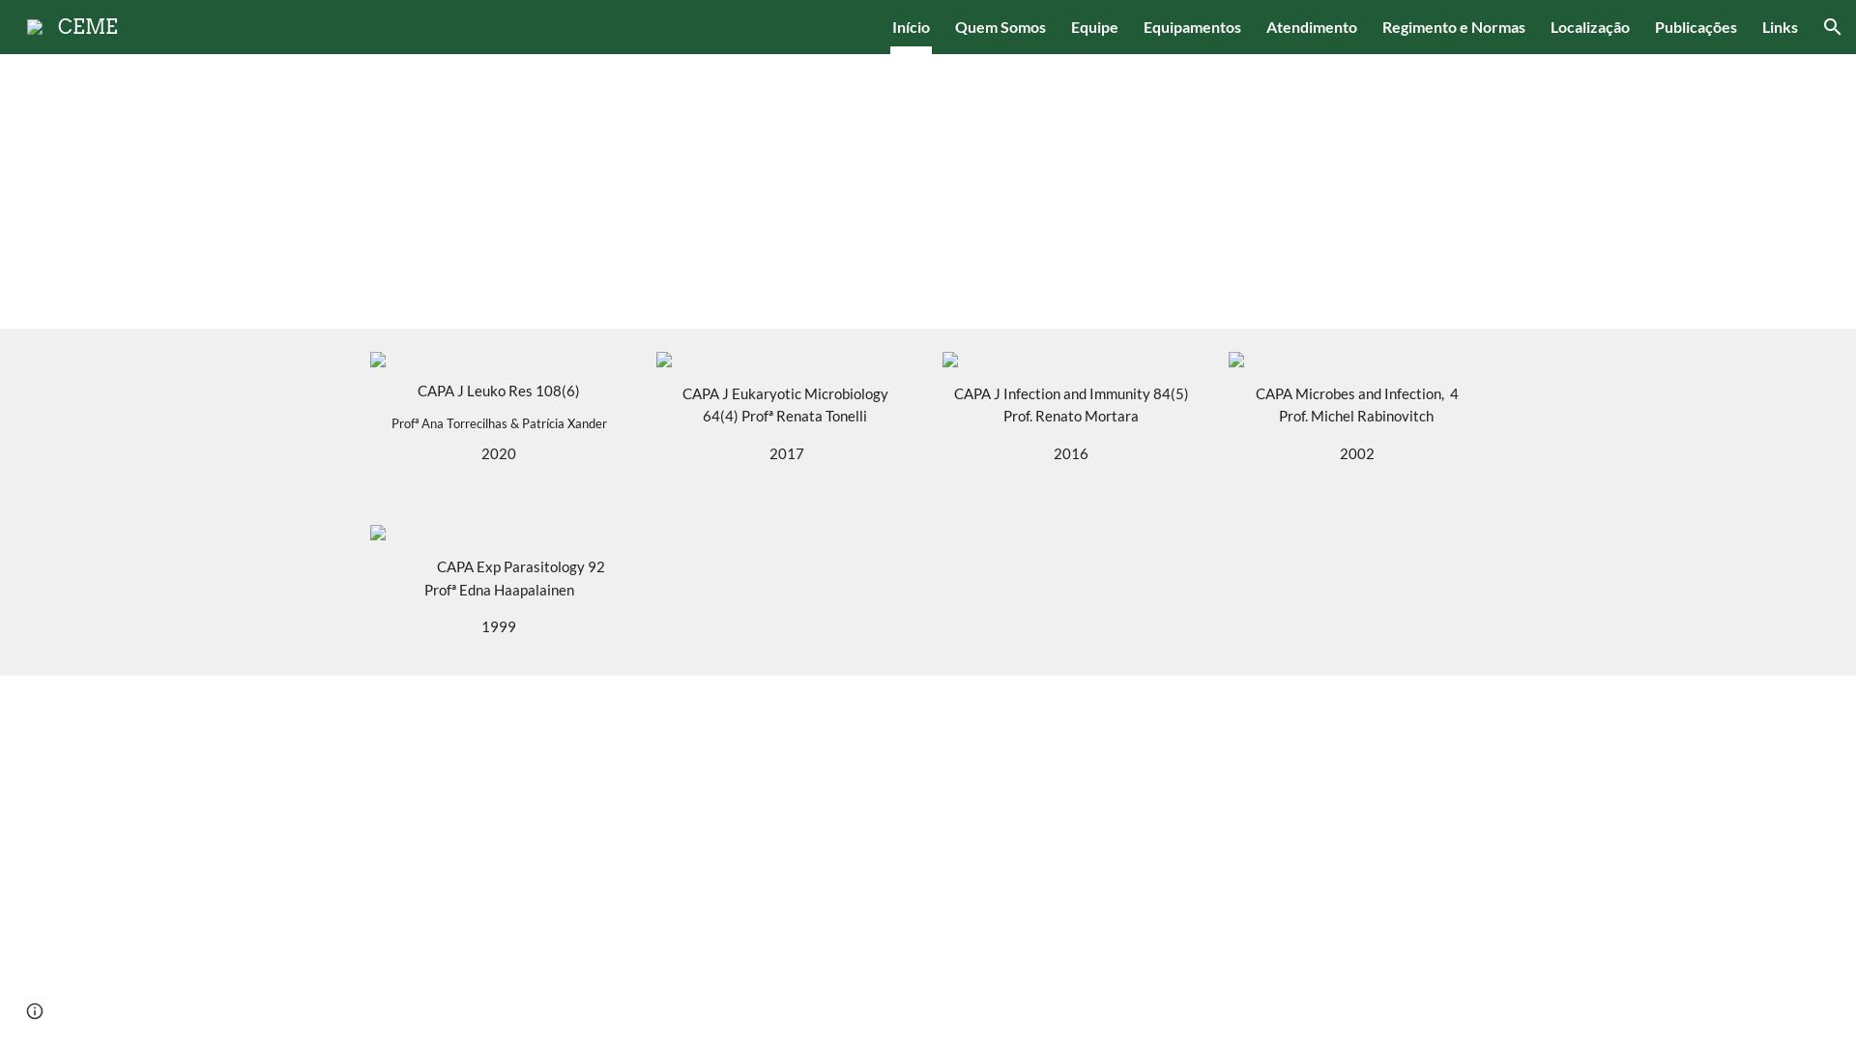 This screenshot has height=1044, width=1856. Describe the element at coordinates (1312, 27) in the screenshot. I see `Atendimento` at that location.